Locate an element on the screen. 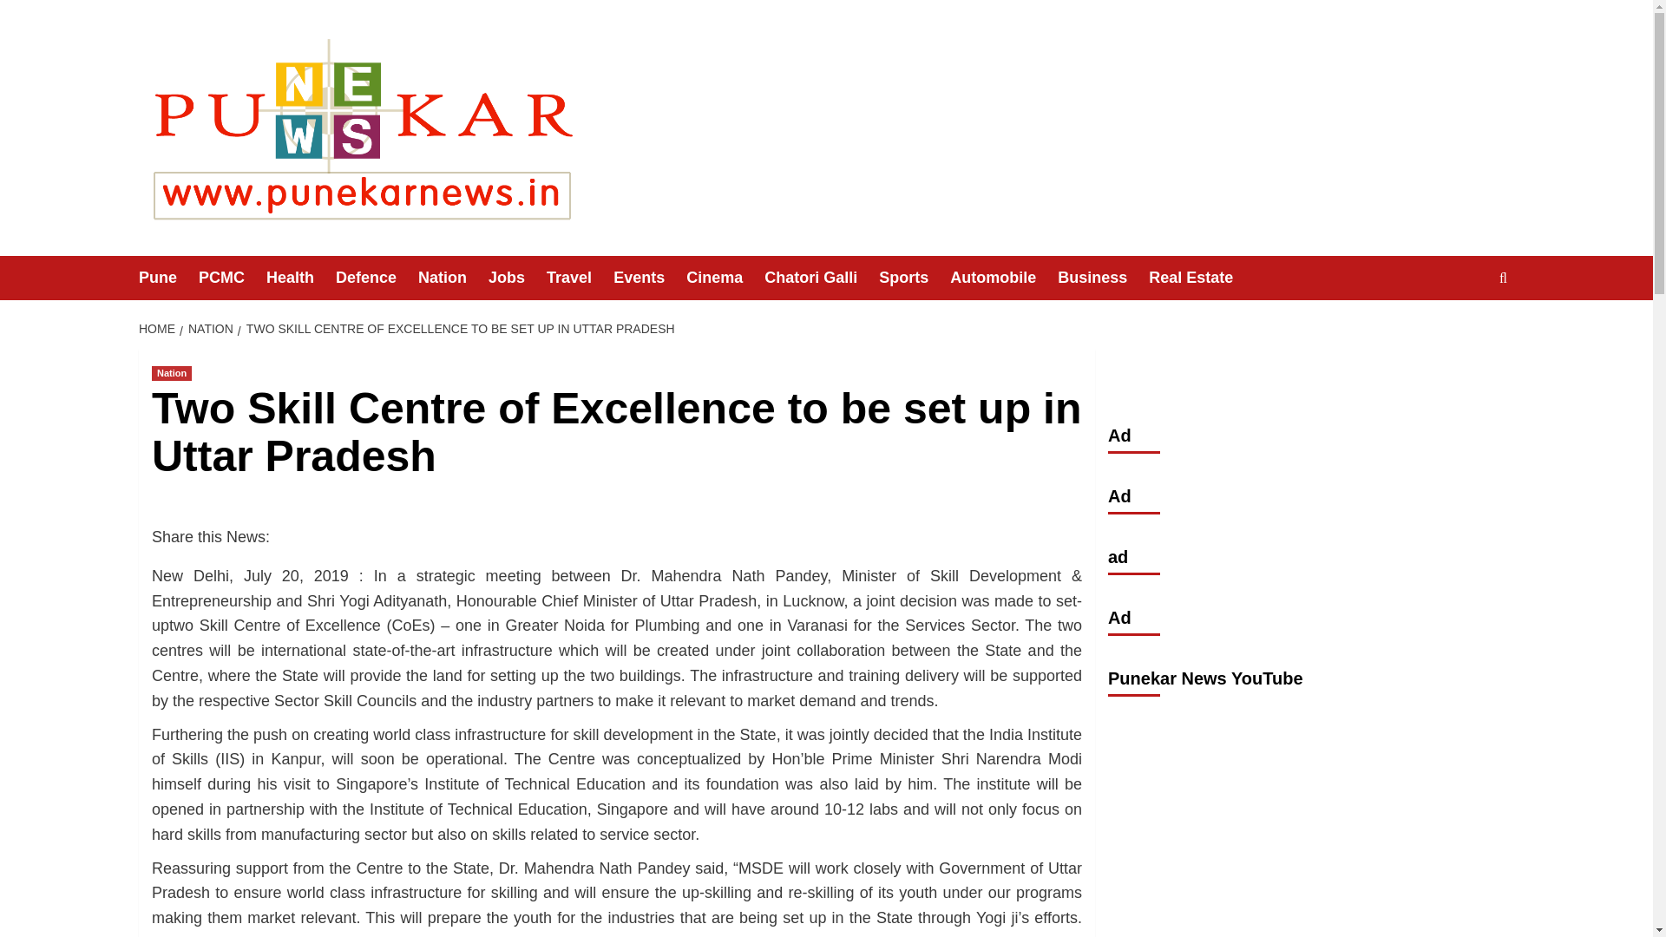 The image size is (1666, 937). Travel is located at coordinates (580, 278).